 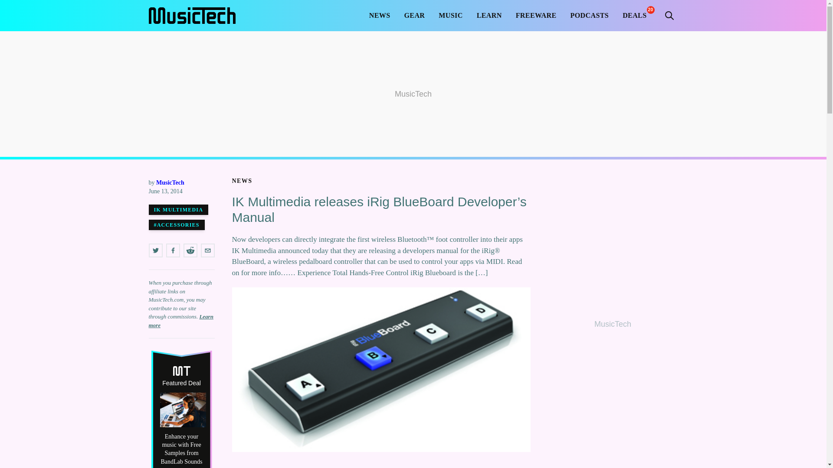 What do you see at coordinates (242, 181) in the screenshot?
I see `NEWS` at bounding box center [242, 181].